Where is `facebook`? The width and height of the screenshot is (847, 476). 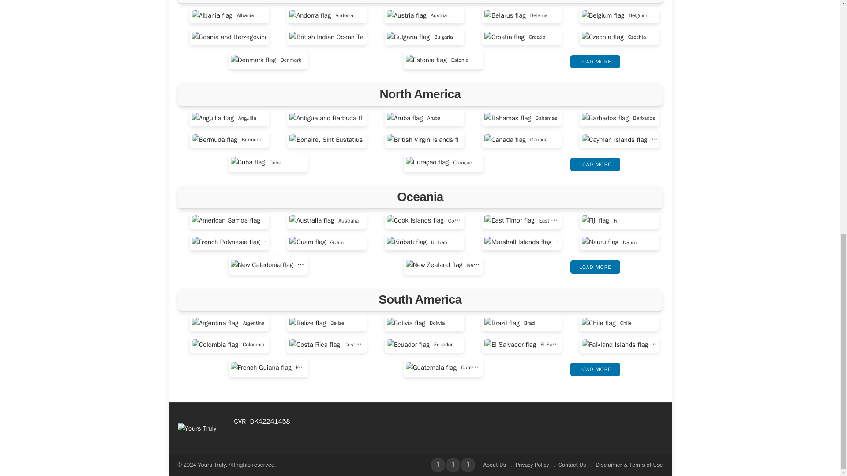
facebook is located at coordinates (438, 465).